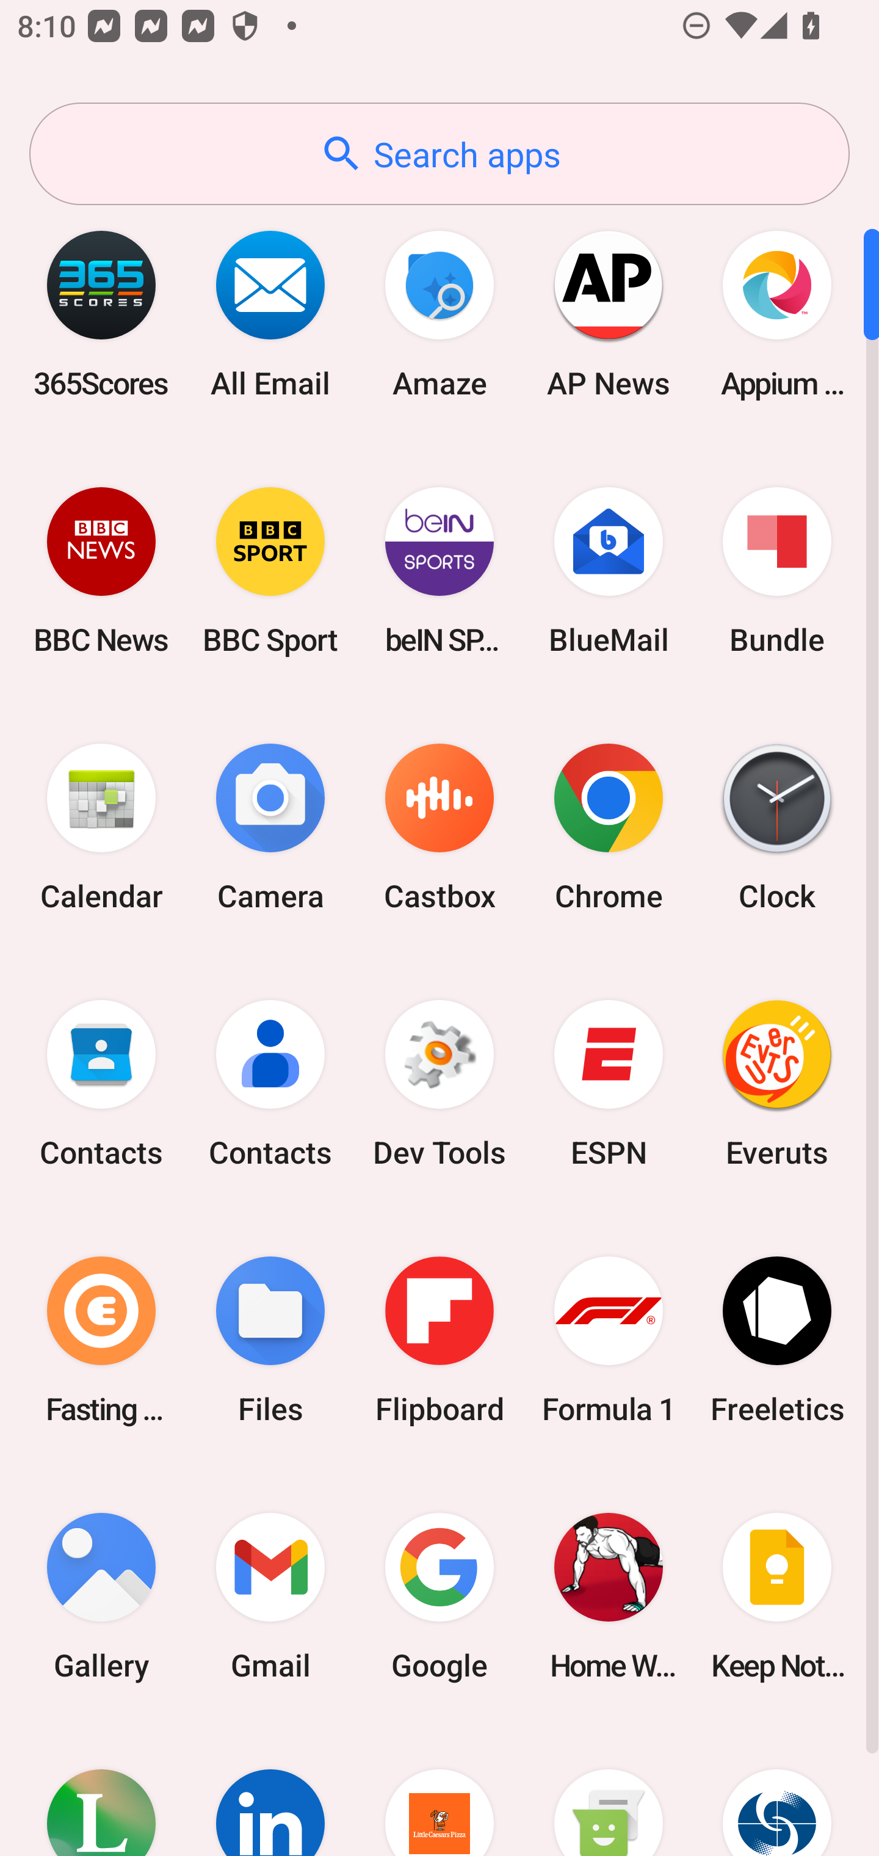 The width and height of the screenshot is (879, 1856). Describe the element at coordinates (440, 1084) in the screenshot. I see `Dev Tools` at that location.